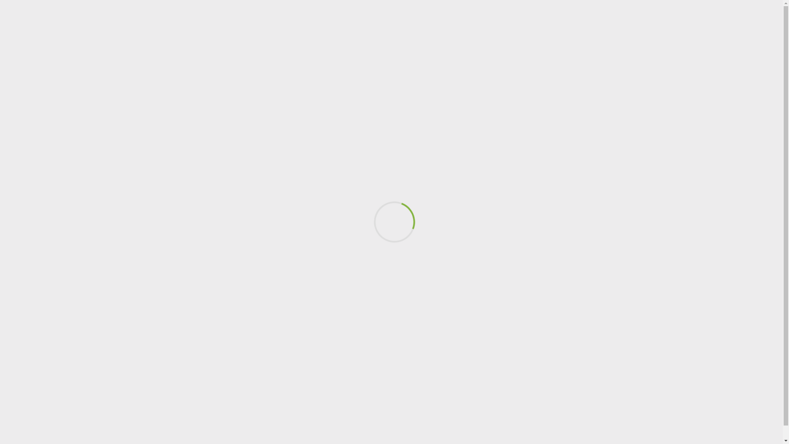 The image size is (789, 444). Describe the element at coordinates (604, 30) in the screenshot. I see `IT` at that location.